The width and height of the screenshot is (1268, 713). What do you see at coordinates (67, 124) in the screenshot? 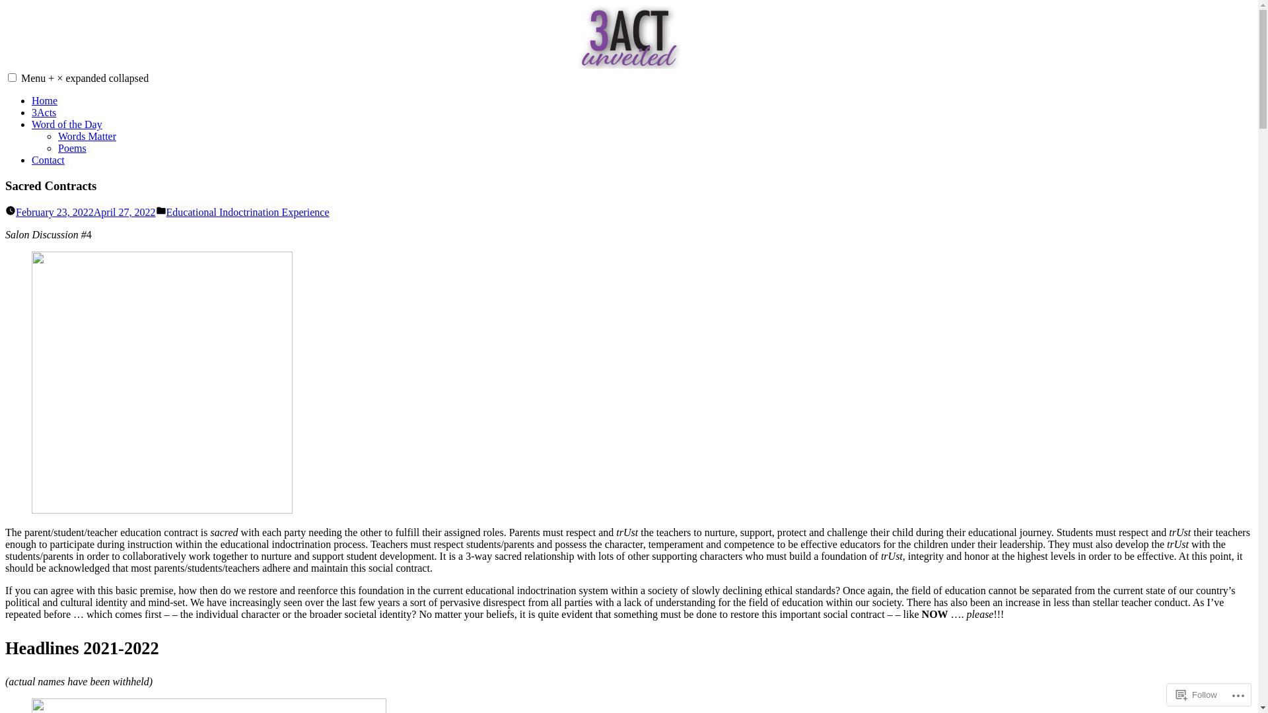
I see `Word of the Day` at bounding box center [67, 124].